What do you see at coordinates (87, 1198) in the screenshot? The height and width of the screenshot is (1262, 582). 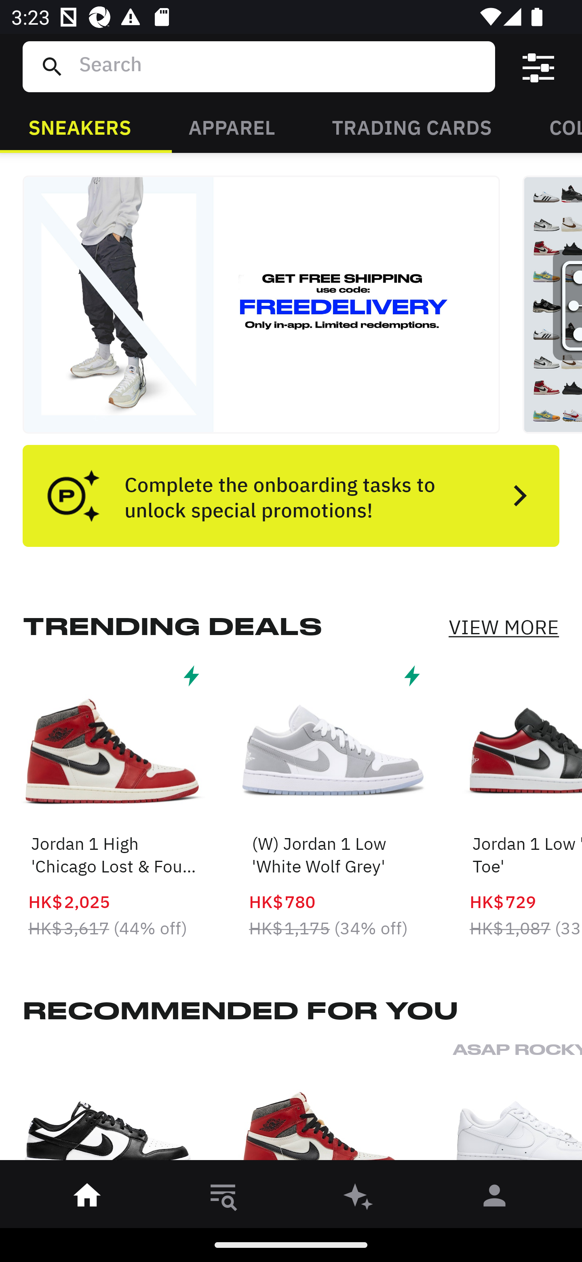 I see `󰋜` at bounding box center [87, 1198].